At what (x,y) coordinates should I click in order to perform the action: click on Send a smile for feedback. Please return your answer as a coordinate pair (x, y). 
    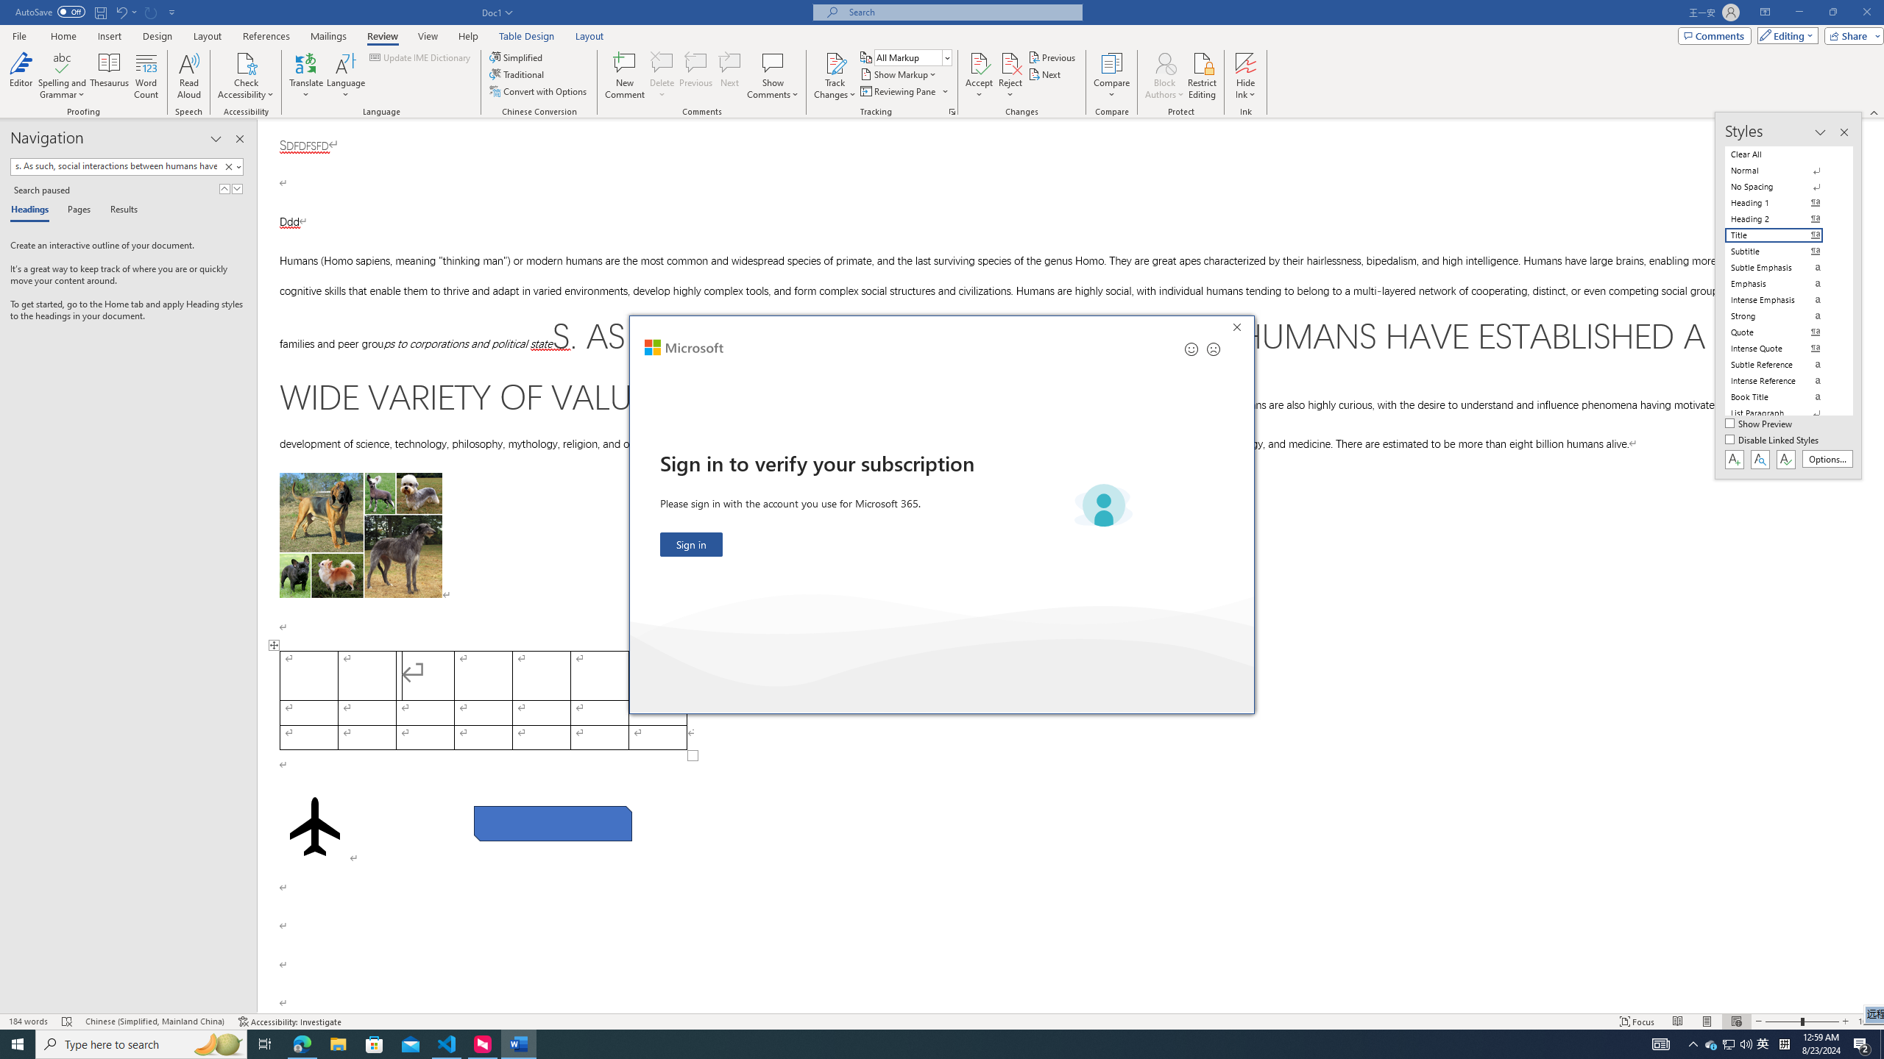
    Looking at the image, I should click on (1191, 349).